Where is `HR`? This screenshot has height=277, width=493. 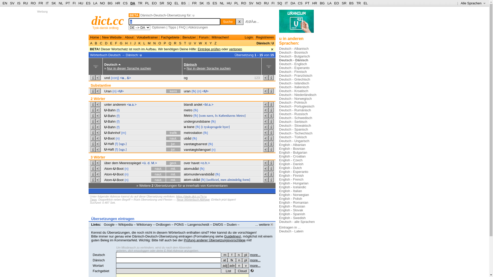
HR is located at coordinates (118, 3).